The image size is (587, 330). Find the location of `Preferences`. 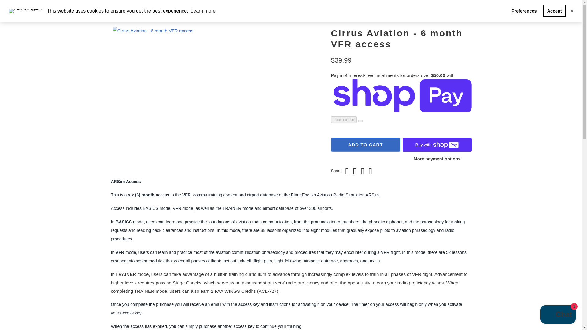

Preferences is located at coordinates (524, 11).